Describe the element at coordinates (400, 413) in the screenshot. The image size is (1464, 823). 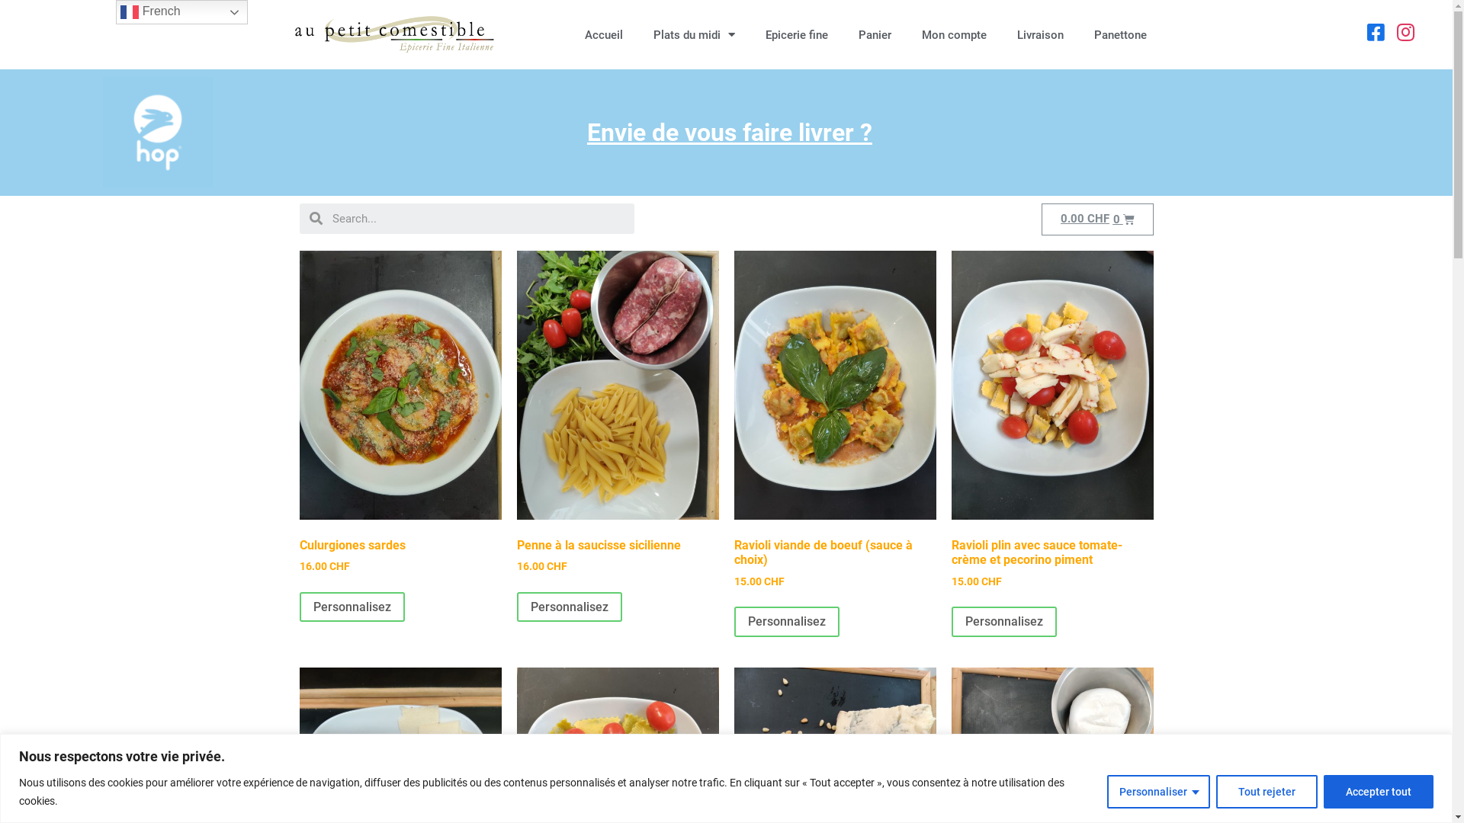
I see `Culurgiones sardes
16.00 CHF` at that location.